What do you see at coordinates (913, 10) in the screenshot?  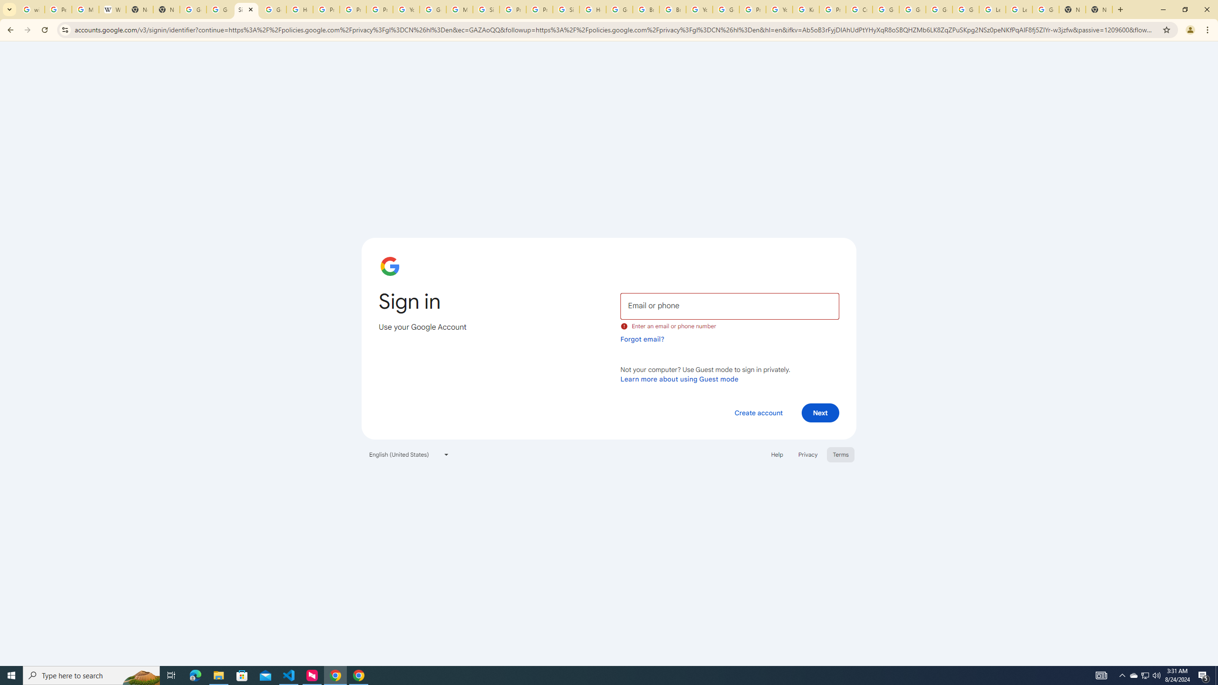 I see `Google Account Help` at bounding box center [913, 10].